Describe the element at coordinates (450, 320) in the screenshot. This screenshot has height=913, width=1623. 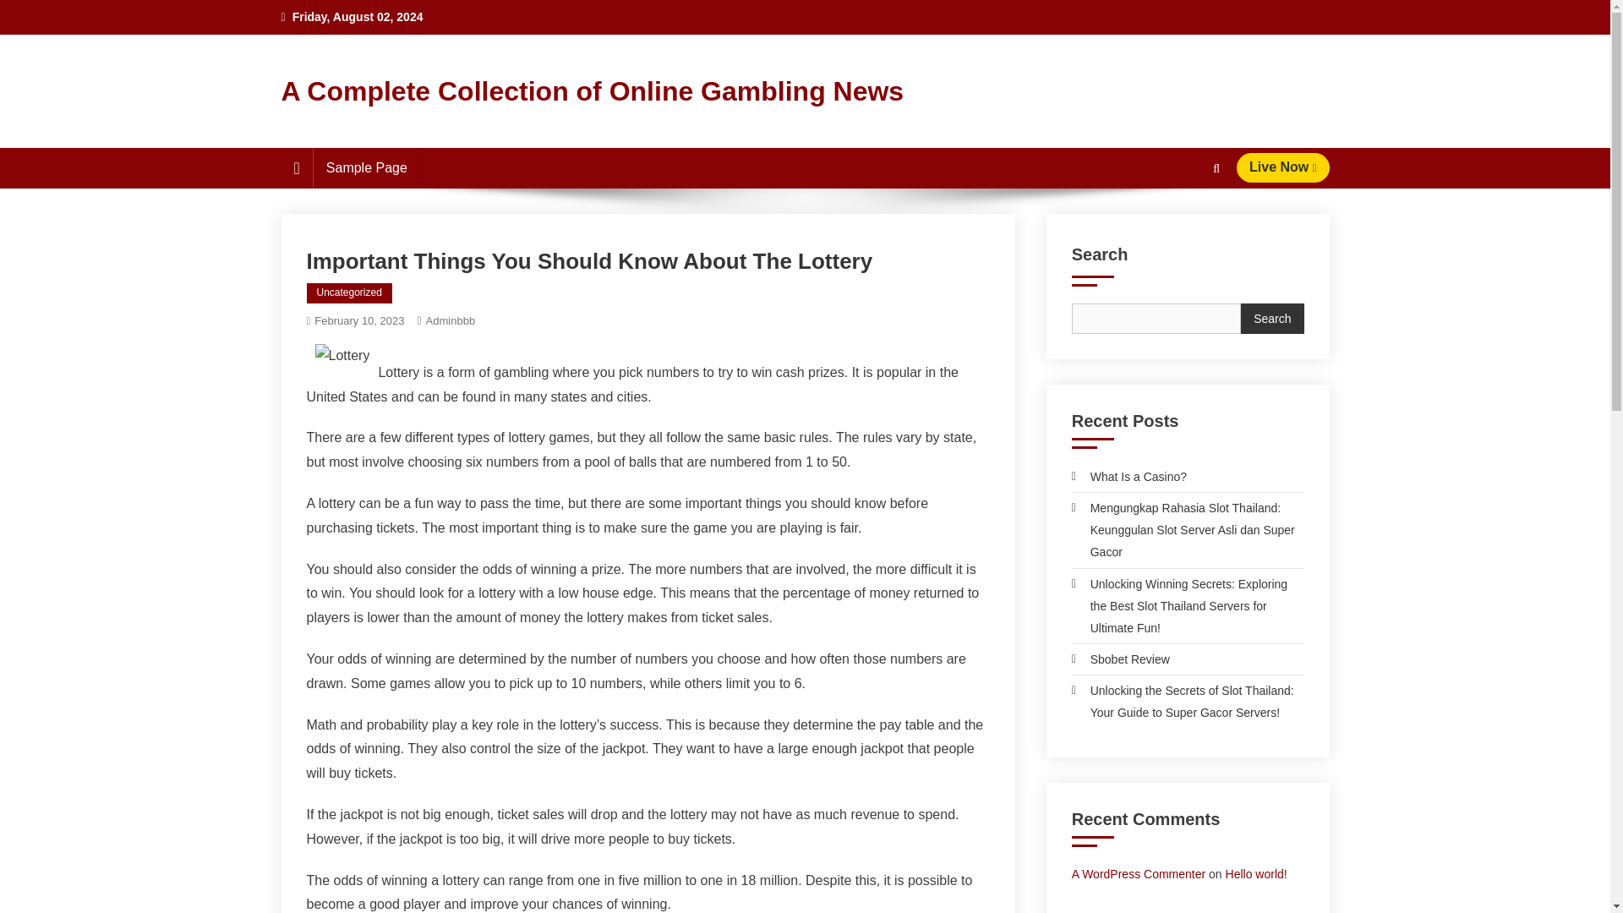
I see `Adminbbb` at that location.